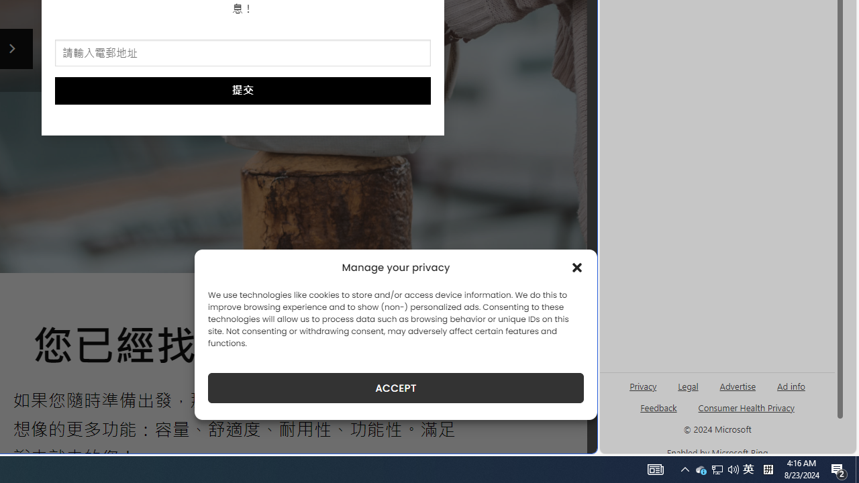  What do you see at coordinates (577, 267) in the screenshot?
I see `Class: cmplz-close` at bounding box center [577, 267].